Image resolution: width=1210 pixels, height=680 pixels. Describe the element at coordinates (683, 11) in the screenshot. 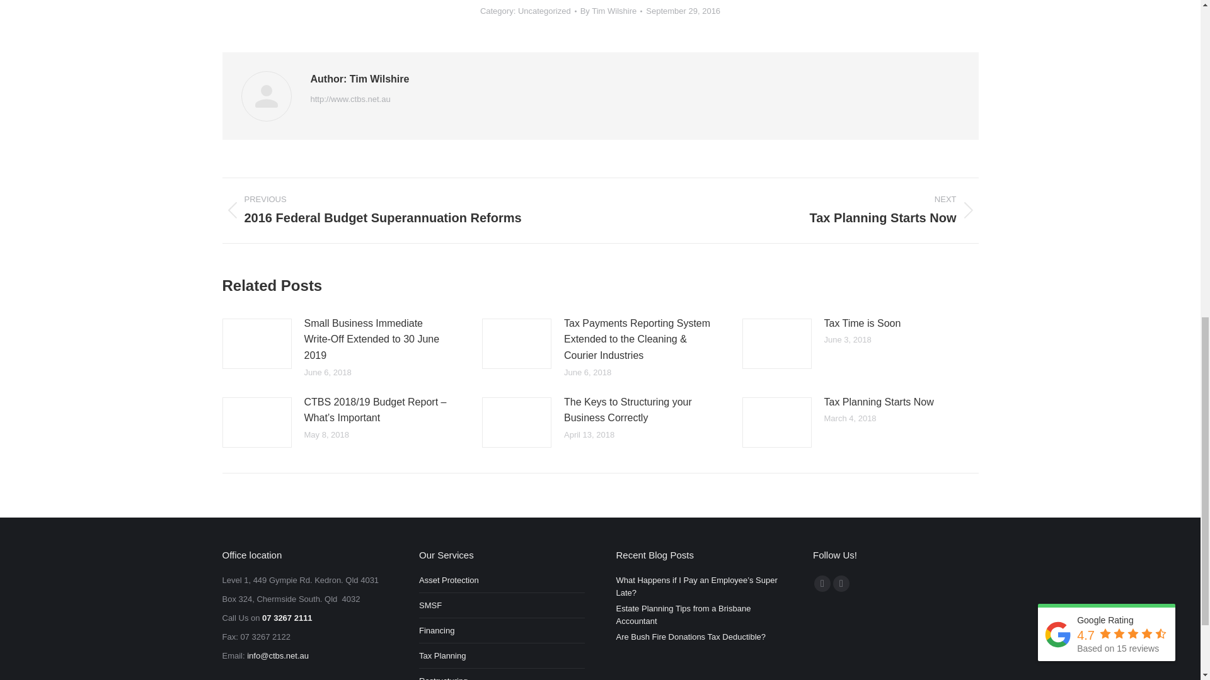

I see `6:38 am` at that location.